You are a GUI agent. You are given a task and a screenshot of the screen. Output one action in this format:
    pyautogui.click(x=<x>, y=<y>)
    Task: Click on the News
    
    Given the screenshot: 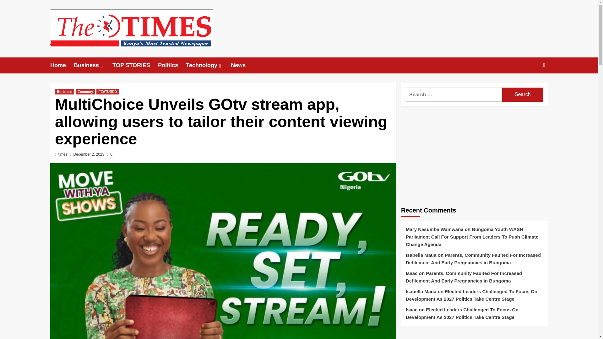 What is the action you would take?
    pyautogui.click(x=242, y=65)
    